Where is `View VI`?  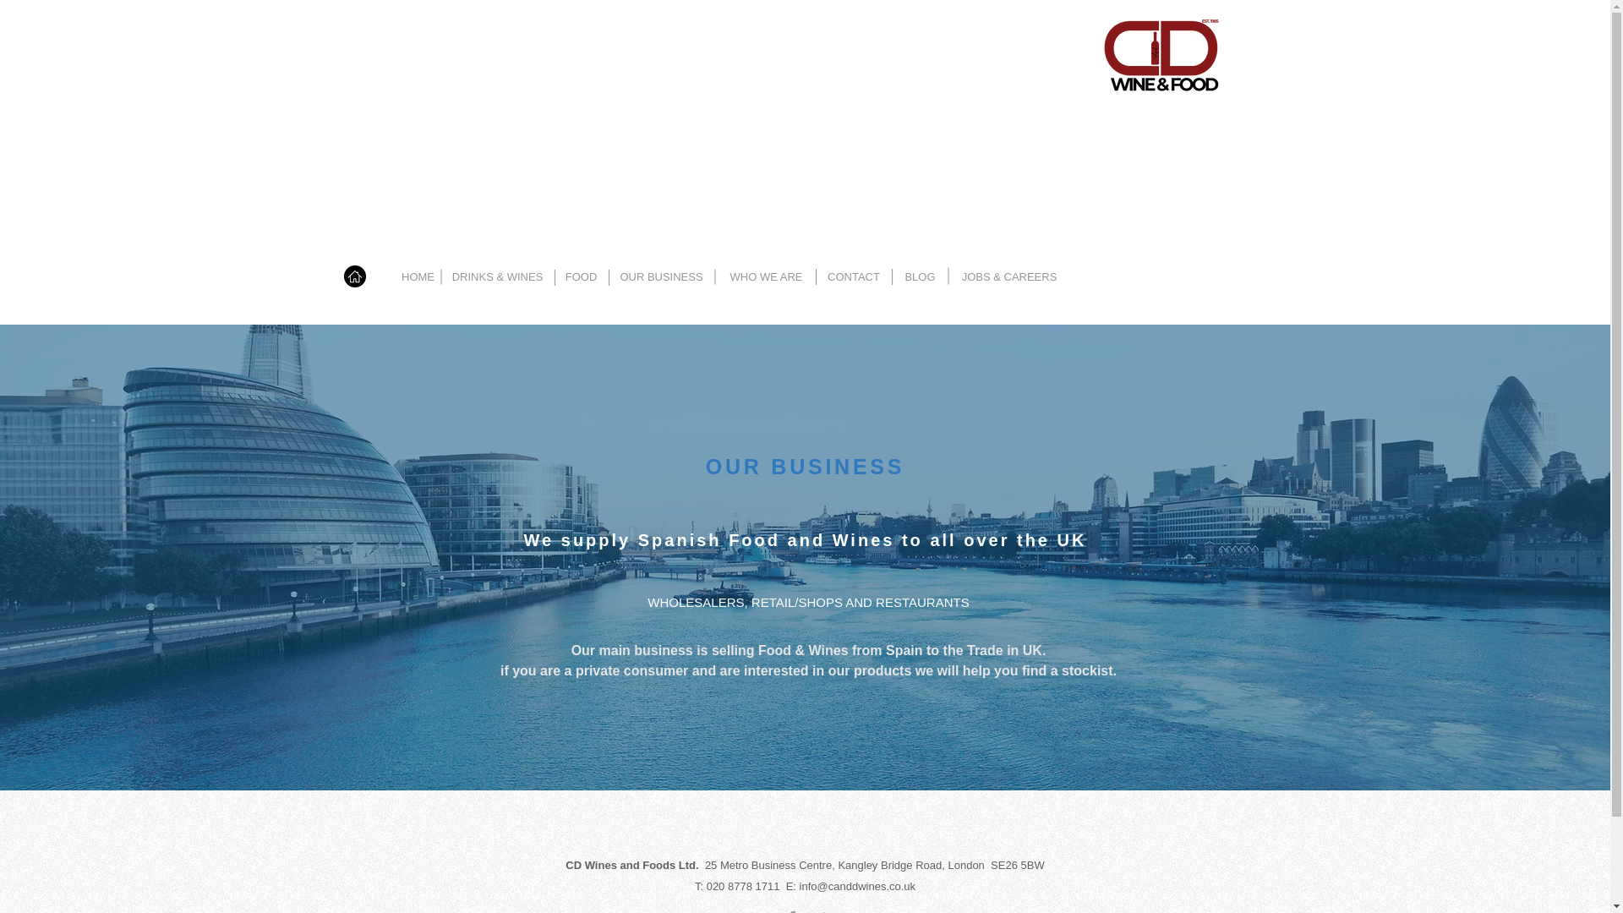
View VI is located at coordinates (1154, 910).